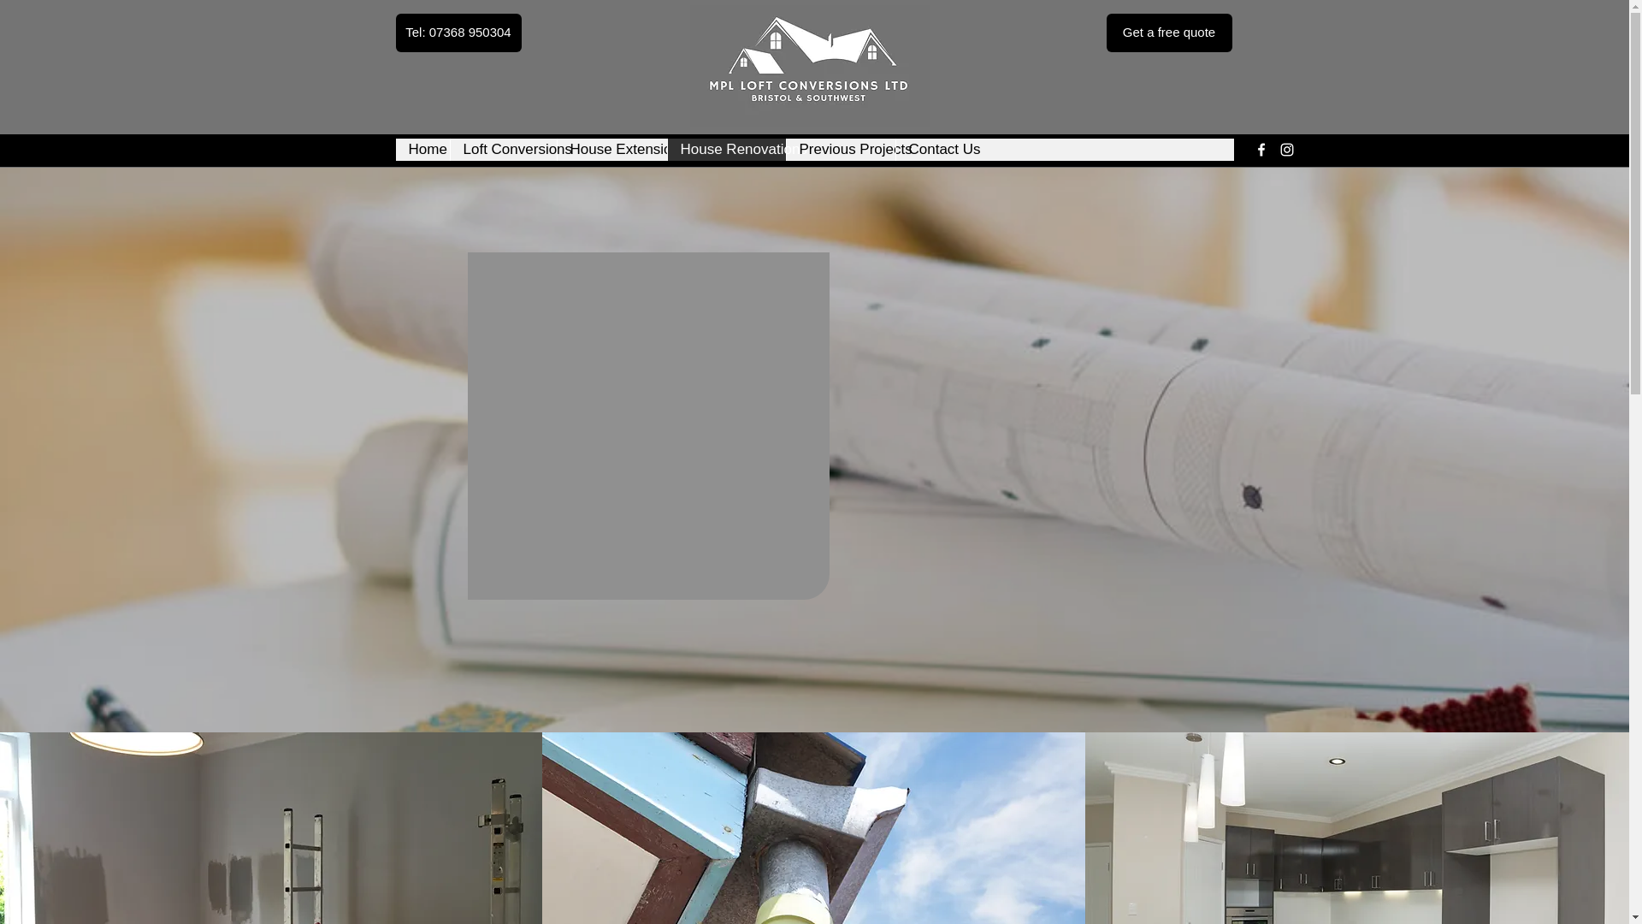  Describe the element at coordinates (840, 149) in the screenshot. I see `Previous Projects` at that location.